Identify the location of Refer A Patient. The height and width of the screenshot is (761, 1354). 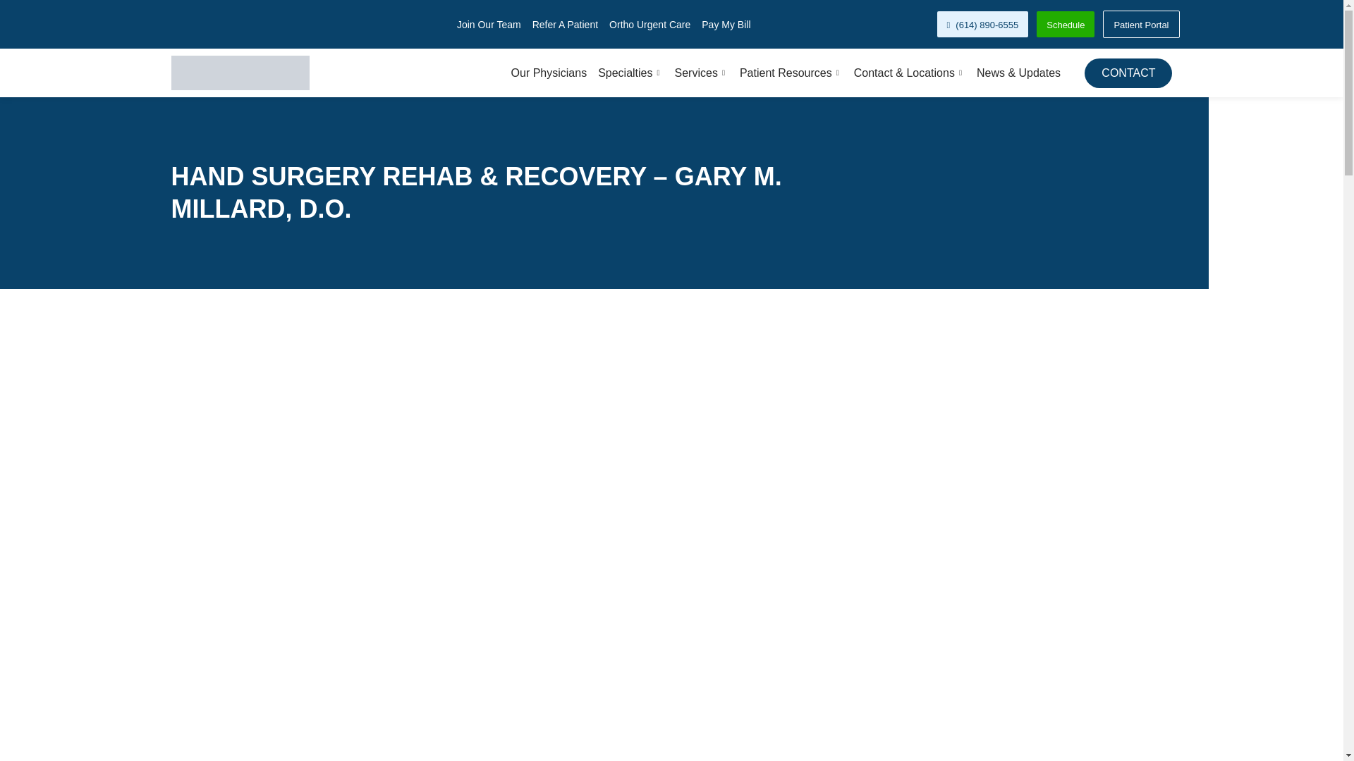
(565, 24).